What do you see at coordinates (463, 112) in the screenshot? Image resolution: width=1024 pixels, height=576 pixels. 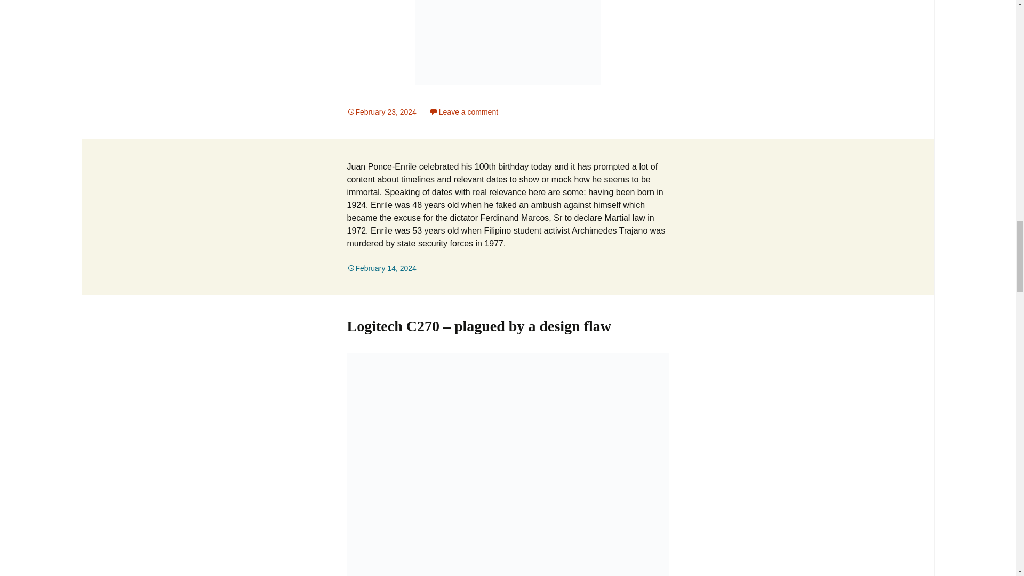 I see `Leave a comment` at bounding box center [463, 112].